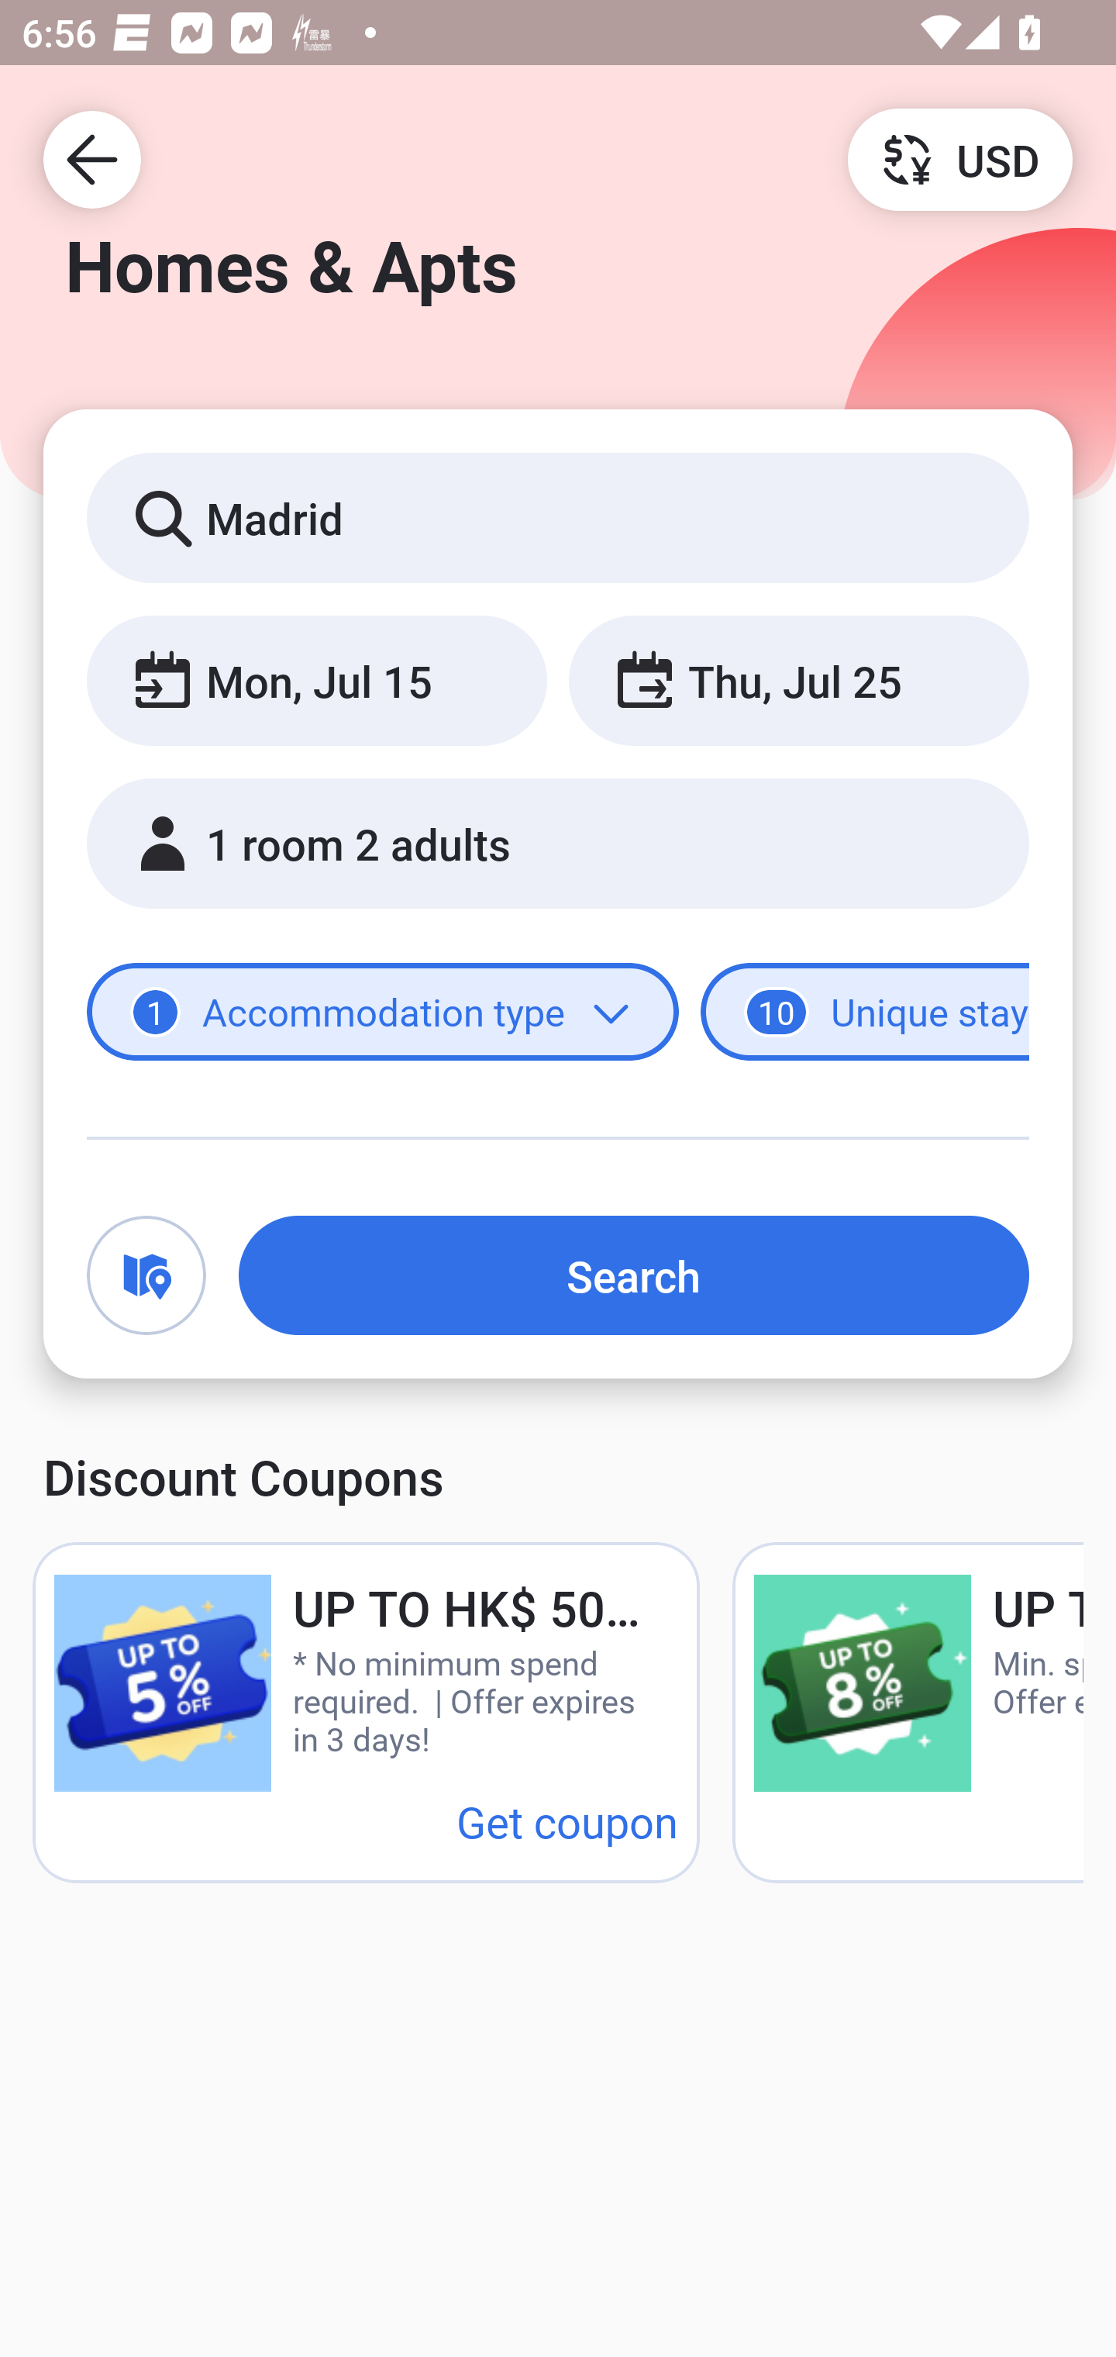 This screenshot has height=2357, width=1116. I want to click on 1 Accommodation type, so click(383, 1013).